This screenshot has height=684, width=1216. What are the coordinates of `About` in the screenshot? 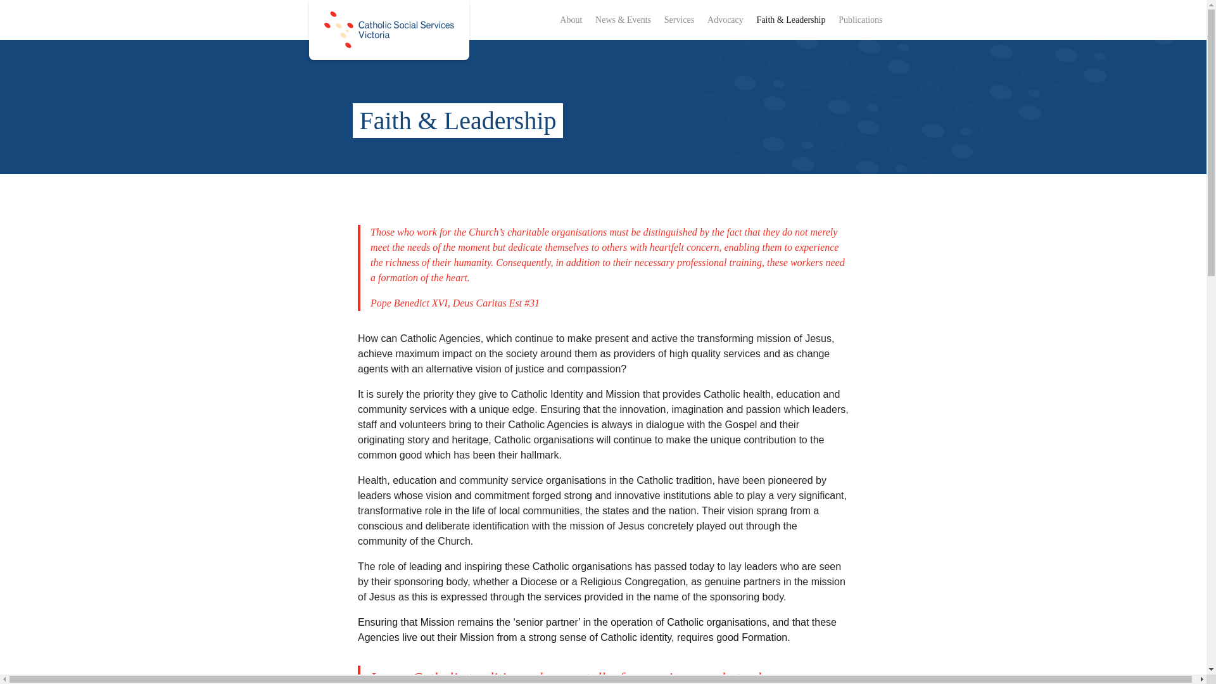 It's located at (571, 19).